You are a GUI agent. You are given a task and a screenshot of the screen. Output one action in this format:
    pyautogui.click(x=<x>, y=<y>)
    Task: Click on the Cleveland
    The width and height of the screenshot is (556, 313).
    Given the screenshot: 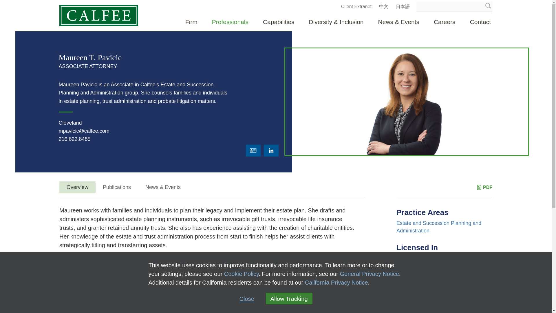 What is the action you would take?
    pyautogui.click(x=70, y=123)
    